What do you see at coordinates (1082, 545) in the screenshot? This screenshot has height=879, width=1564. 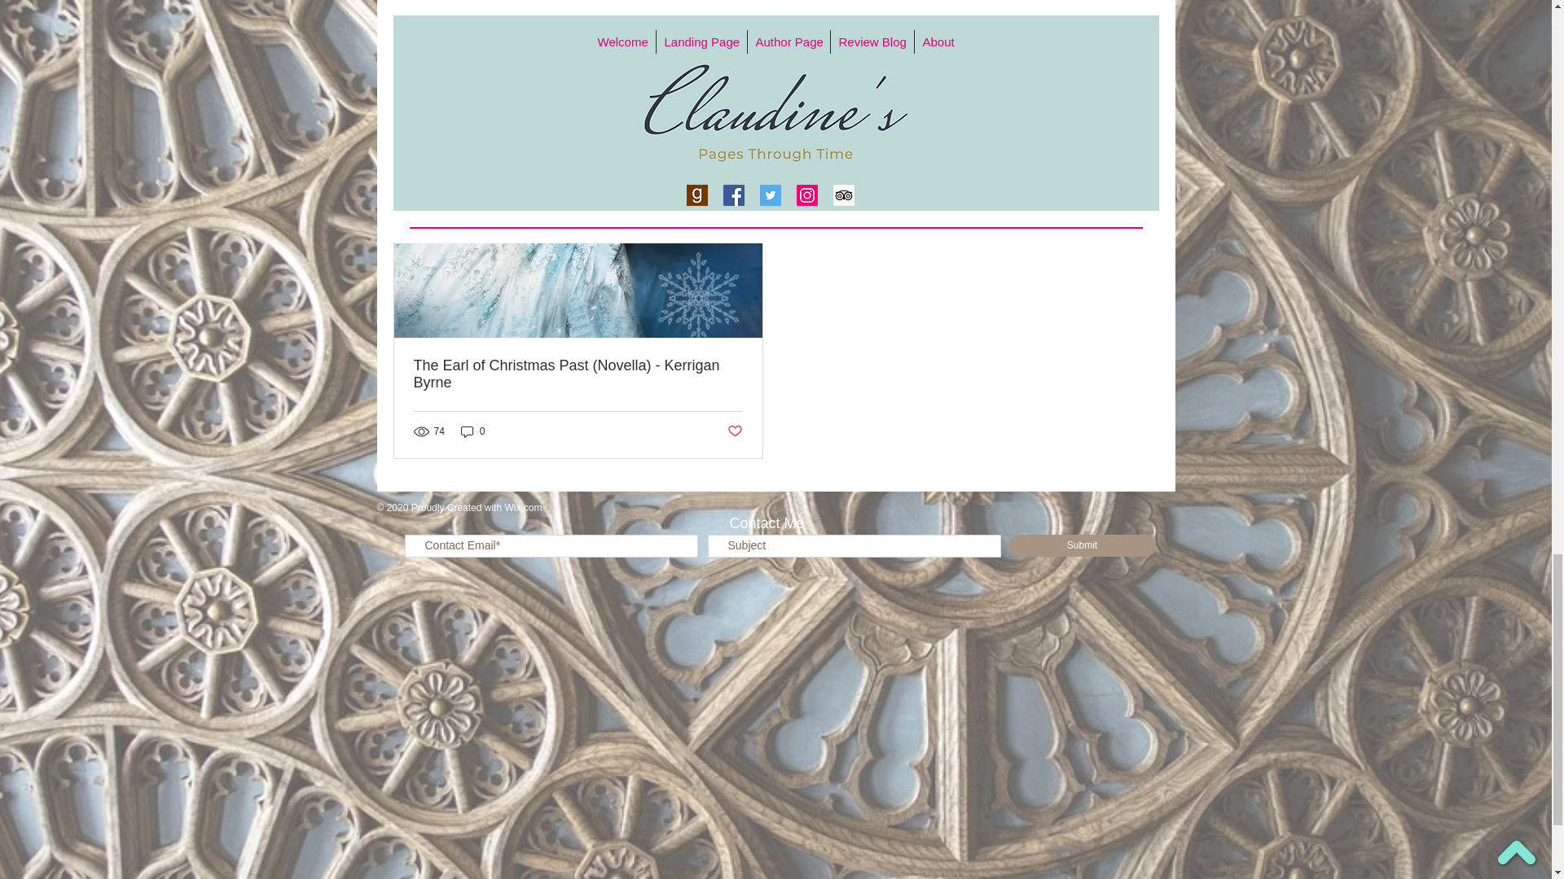 I see `Submit` at bounding box center [1082, 545].